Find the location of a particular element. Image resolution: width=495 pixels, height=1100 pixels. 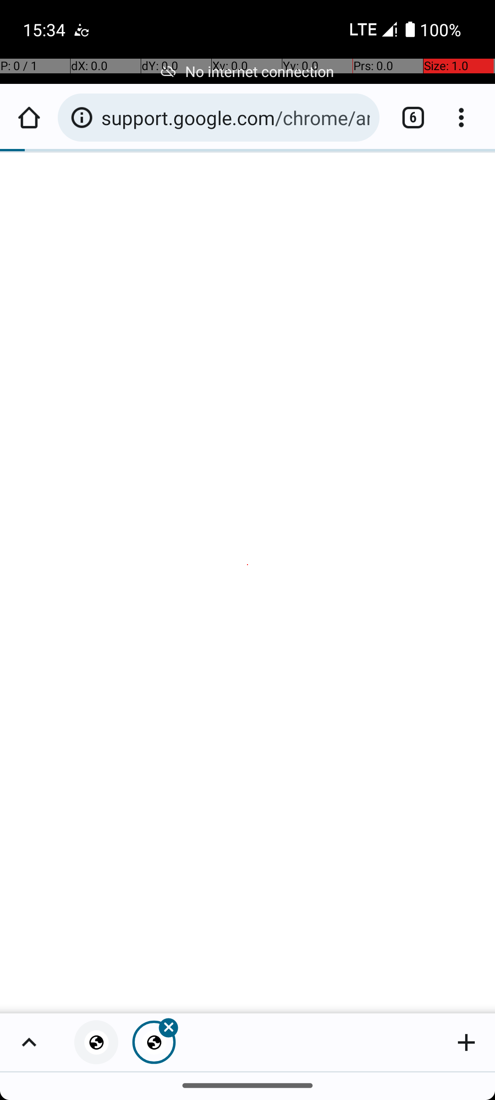

support.google.com/chrome/answer/6098869#-201 is located at coordinates (236, 117).